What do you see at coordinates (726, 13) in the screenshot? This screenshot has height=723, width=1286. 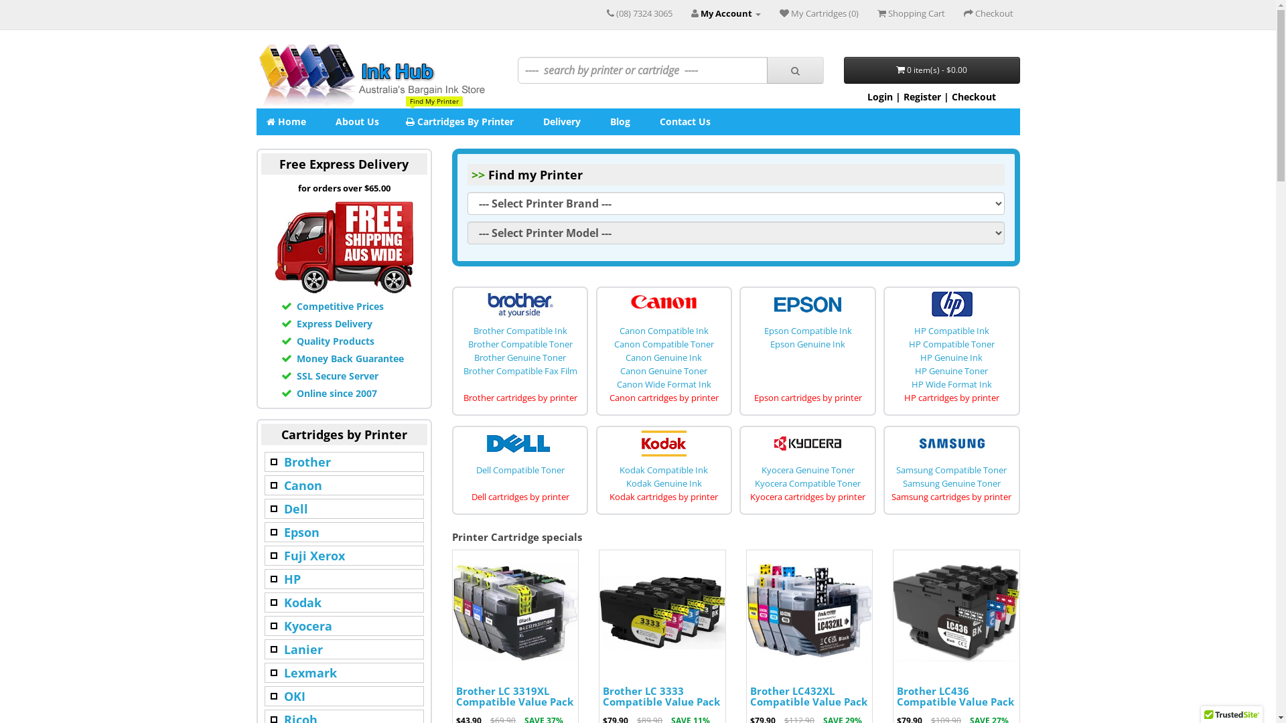 I see `My Account` at bounding box center [726, 13].